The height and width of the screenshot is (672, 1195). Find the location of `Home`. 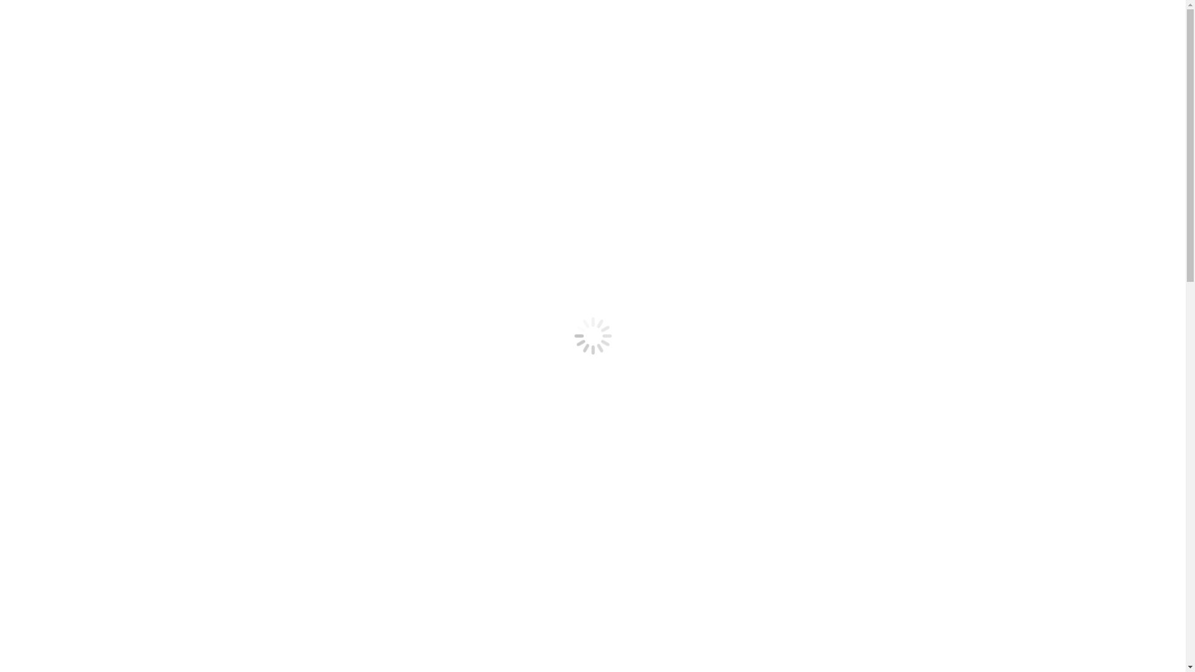

Home is located at coordinates (560, 153).